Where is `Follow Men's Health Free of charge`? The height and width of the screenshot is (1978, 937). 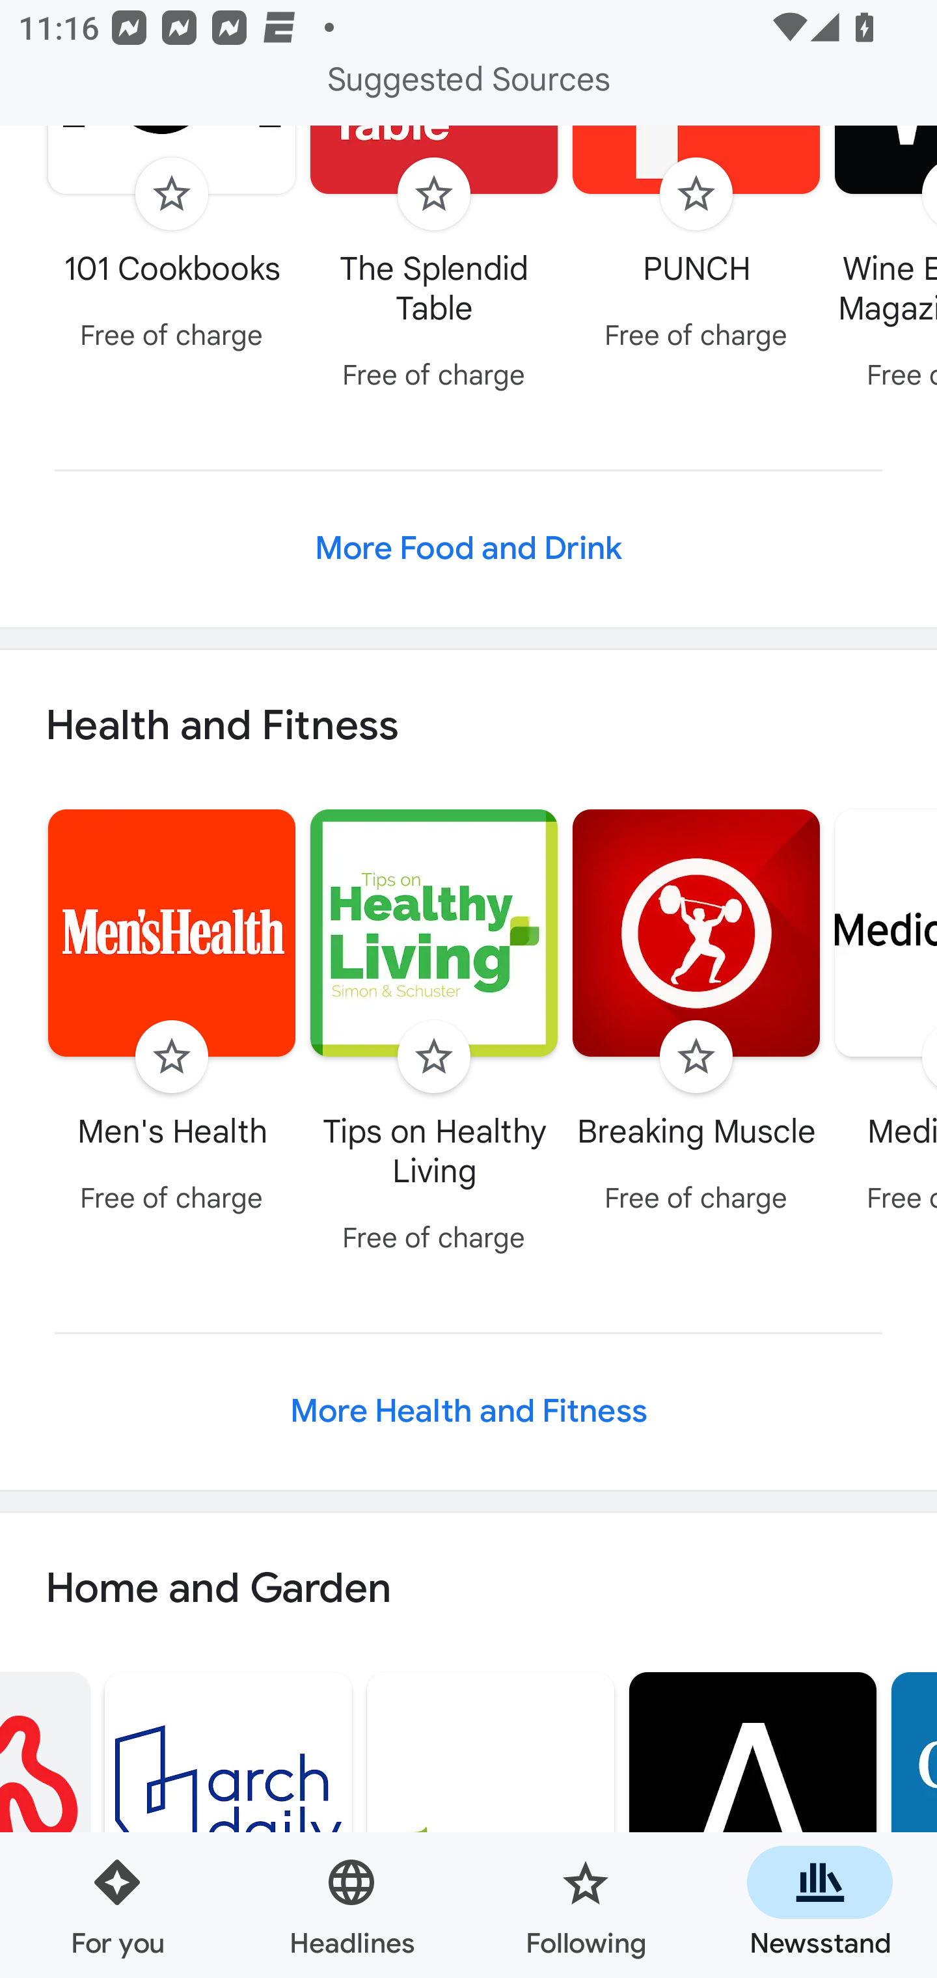
Follow Men's Health Free of charge is located at coordinates (172, 1015).